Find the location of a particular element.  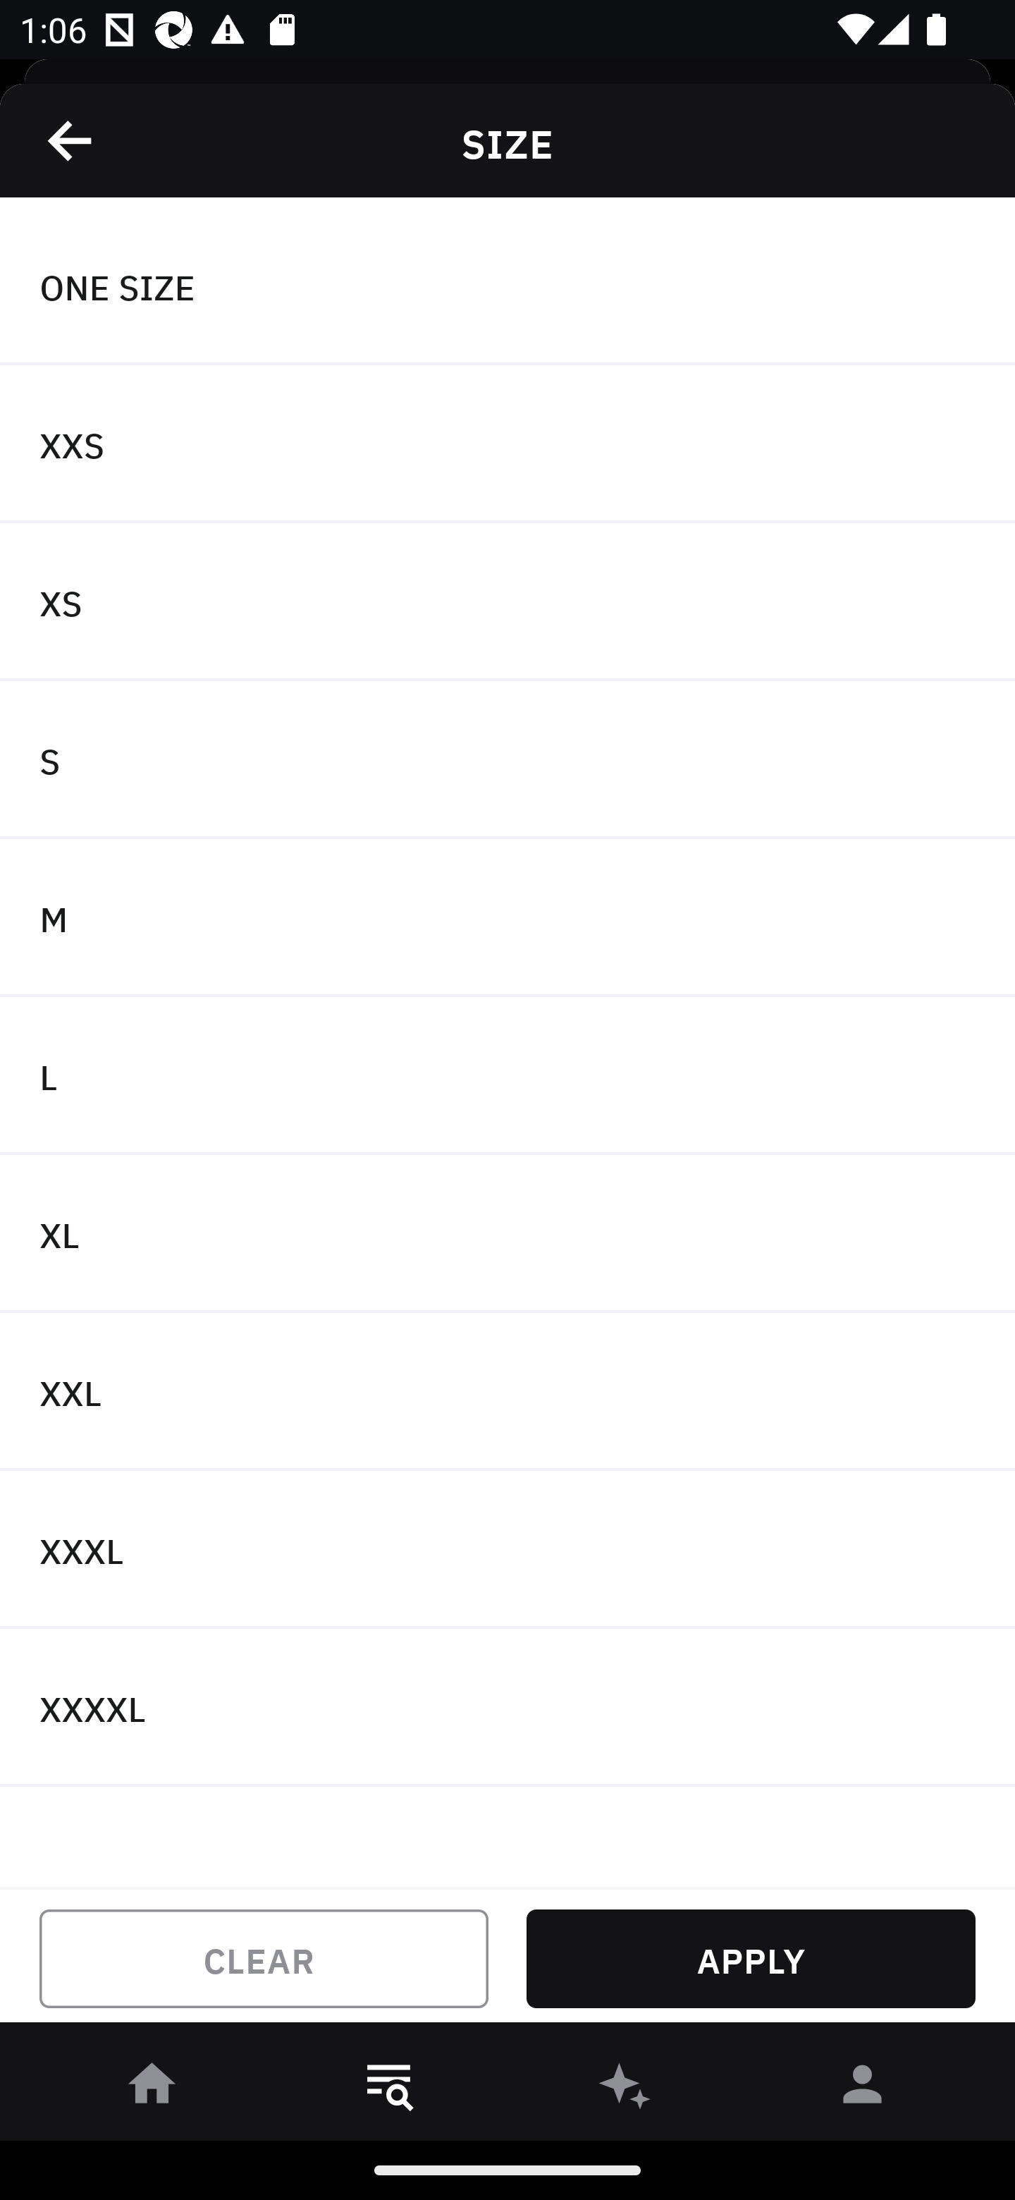

APPLY is located at coordinates (751, 1959).